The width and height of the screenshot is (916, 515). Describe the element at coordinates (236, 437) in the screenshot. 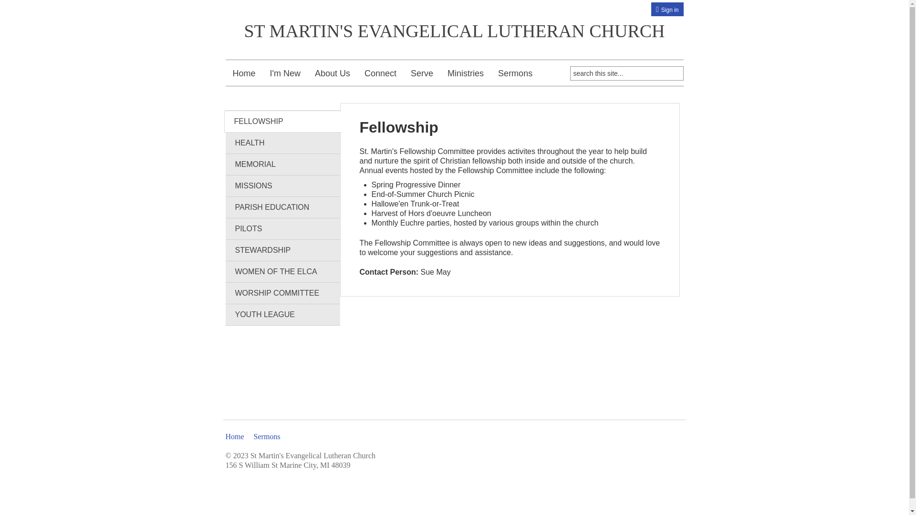

I see `Home` at that location.